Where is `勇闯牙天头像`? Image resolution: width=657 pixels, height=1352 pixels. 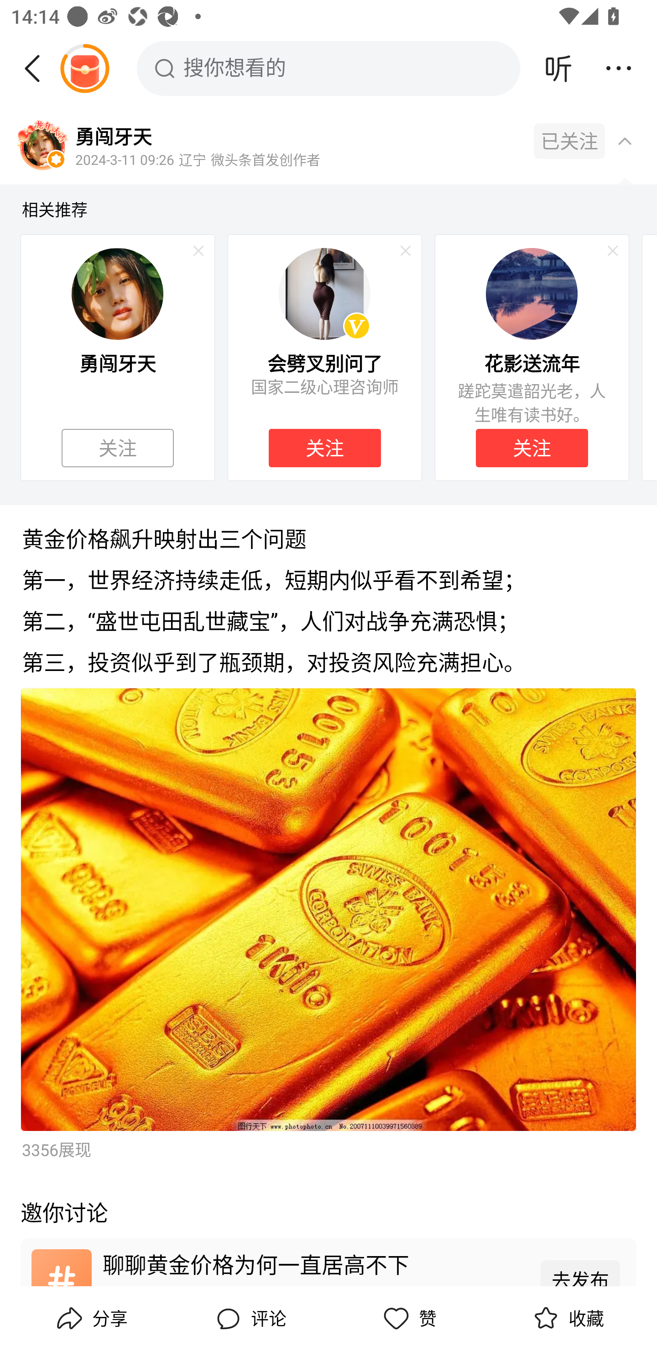 勇闯牙天头像 is located at coordinates (42, 146).